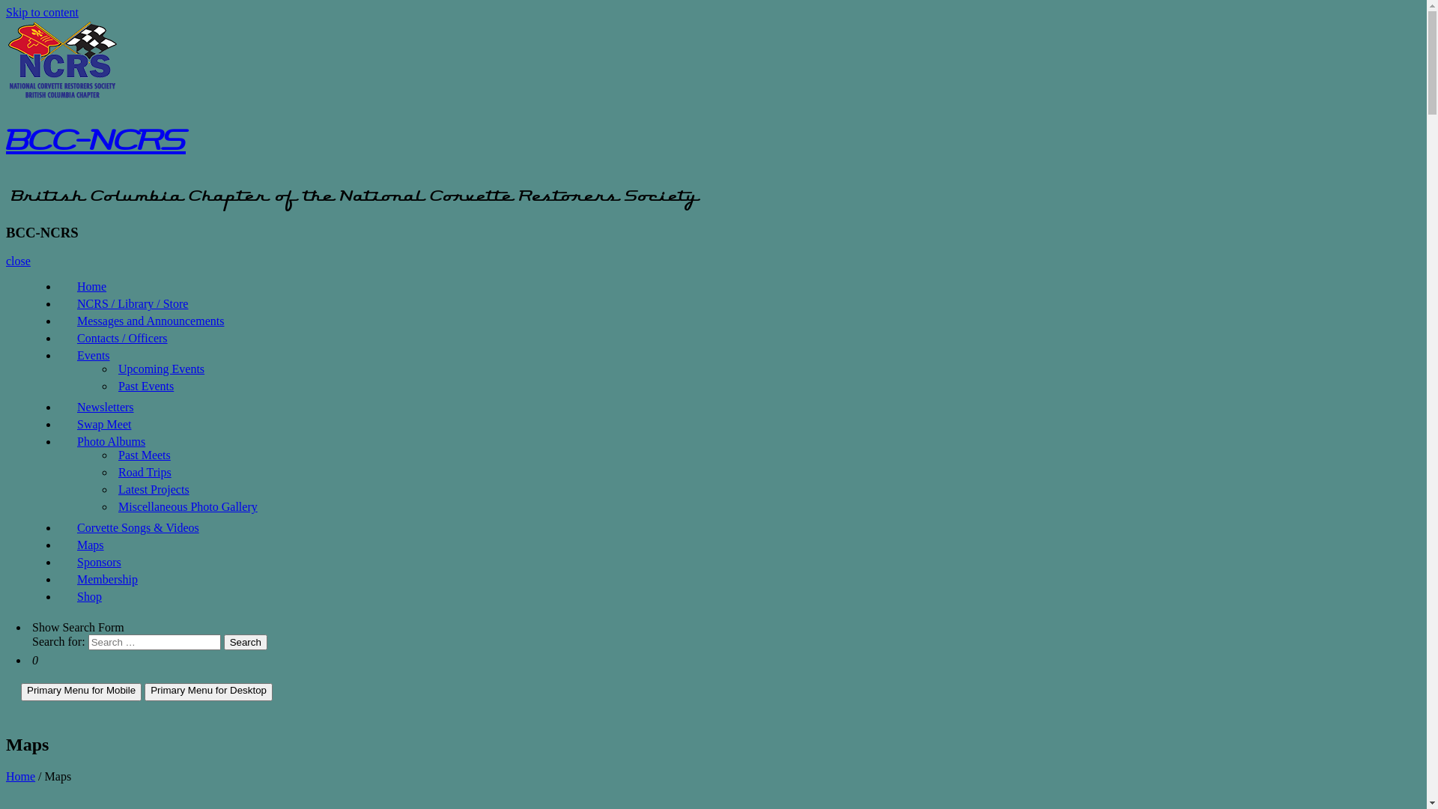  What do you see at coordinates (151, 321) in the screenshot?
I see `Messages and Announcements` at bounding box center [151, 321].